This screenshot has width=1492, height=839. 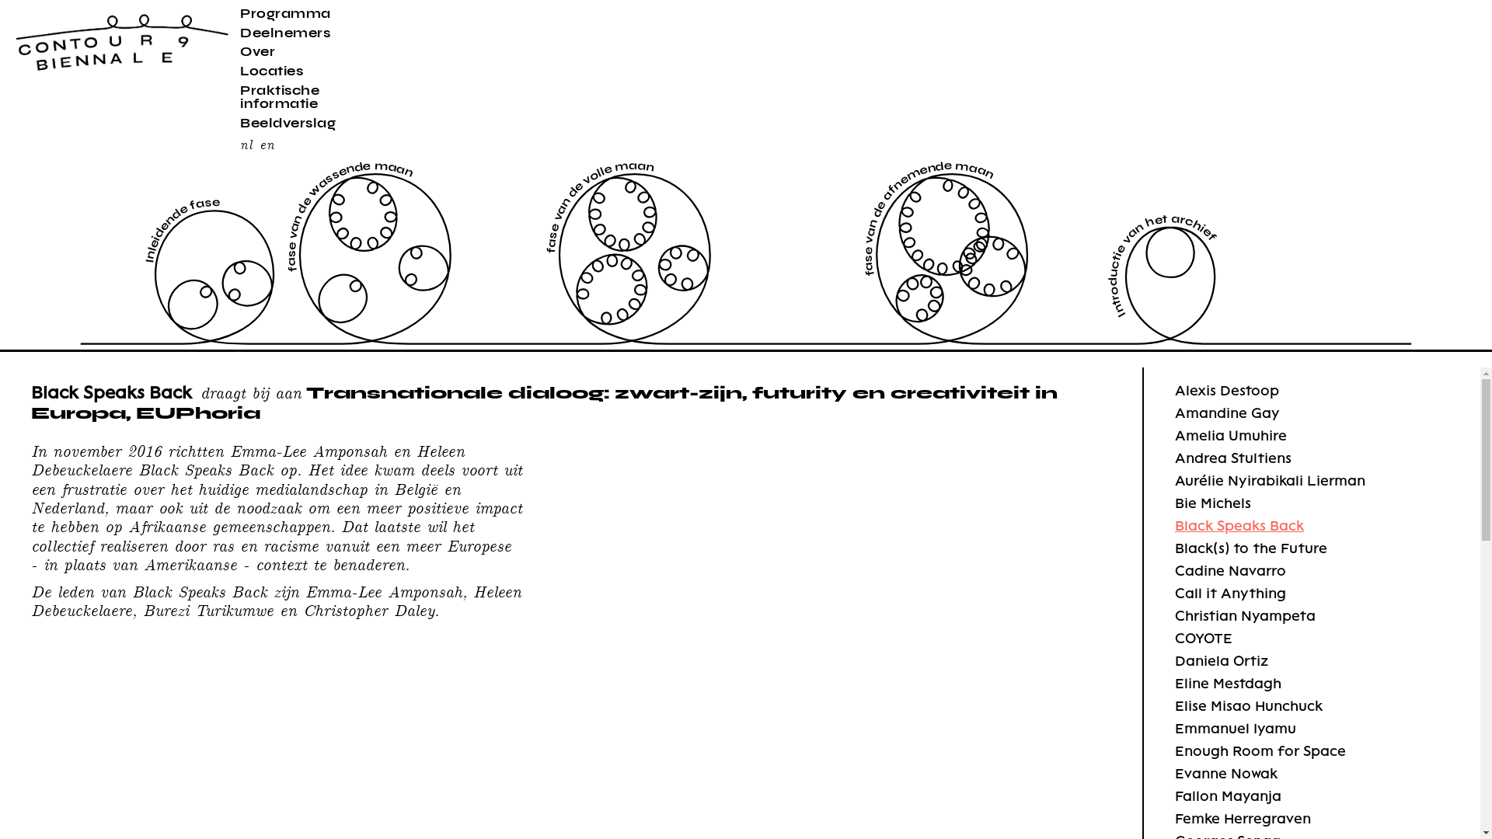 I want to click on Black(s) to the Future, so click(x=1251, y=548).